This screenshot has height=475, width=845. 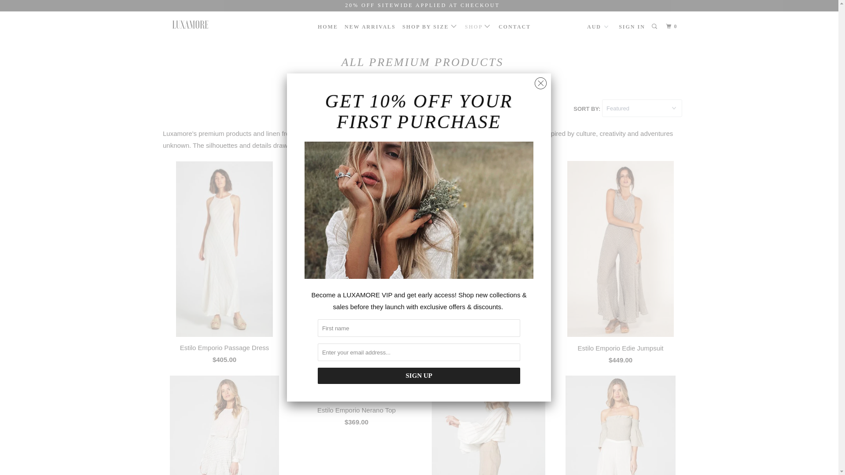 What do you see at coordinates (356, 265) in the screenshot?
I see `Estilo Emporio Scalino Dress
Sold Out` at bounding box center [356, 265].